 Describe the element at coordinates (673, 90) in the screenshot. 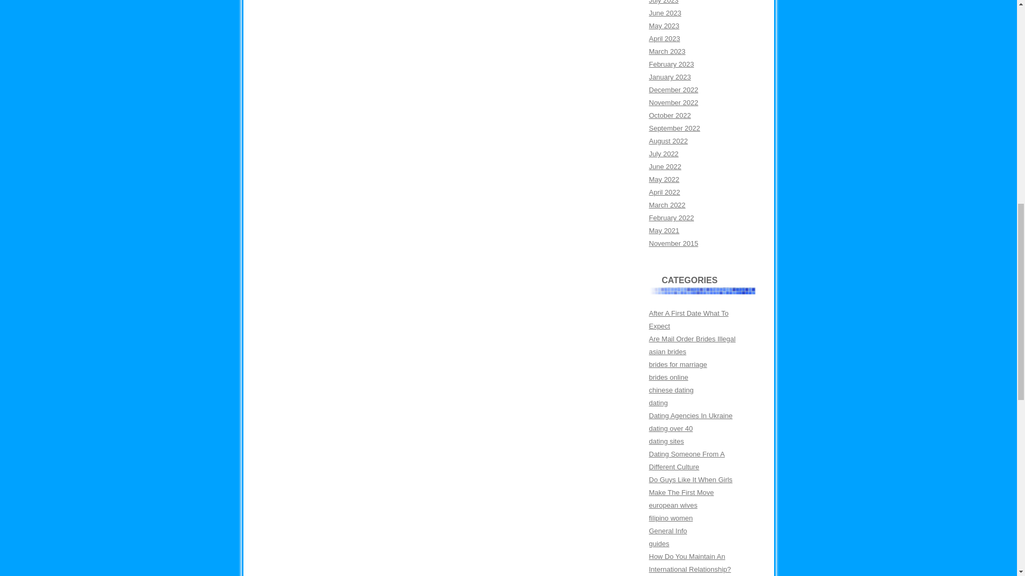

I see `December 2022` at that location.